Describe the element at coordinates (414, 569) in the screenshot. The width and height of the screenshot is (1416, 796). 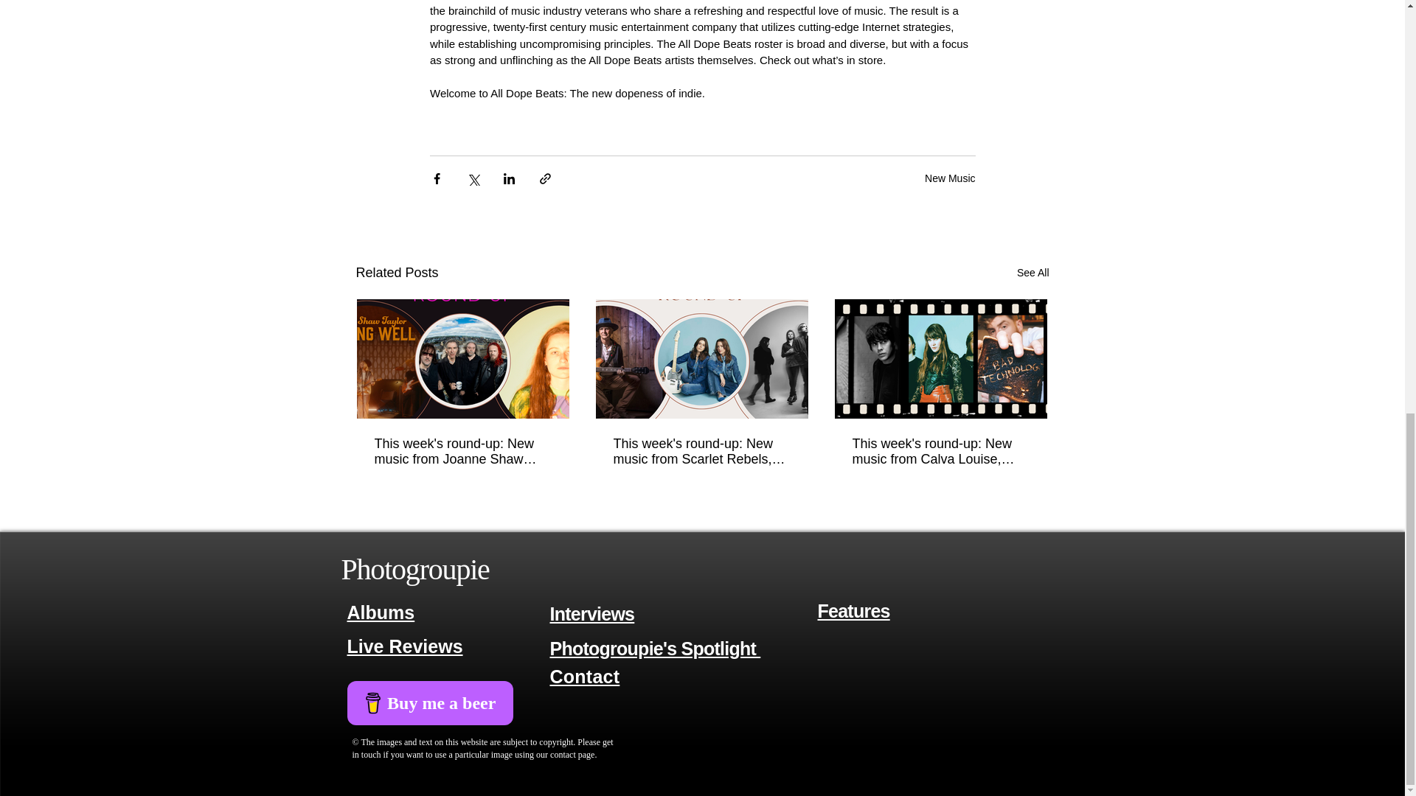
I see `Photogroupie` at that location.